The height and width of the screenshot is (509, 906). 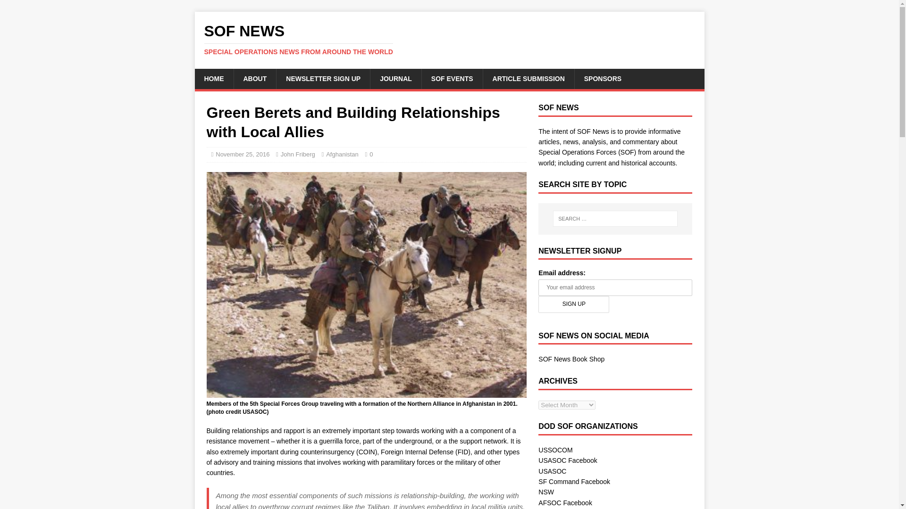 I want to click on Sign up, so click(x=573, y=304).